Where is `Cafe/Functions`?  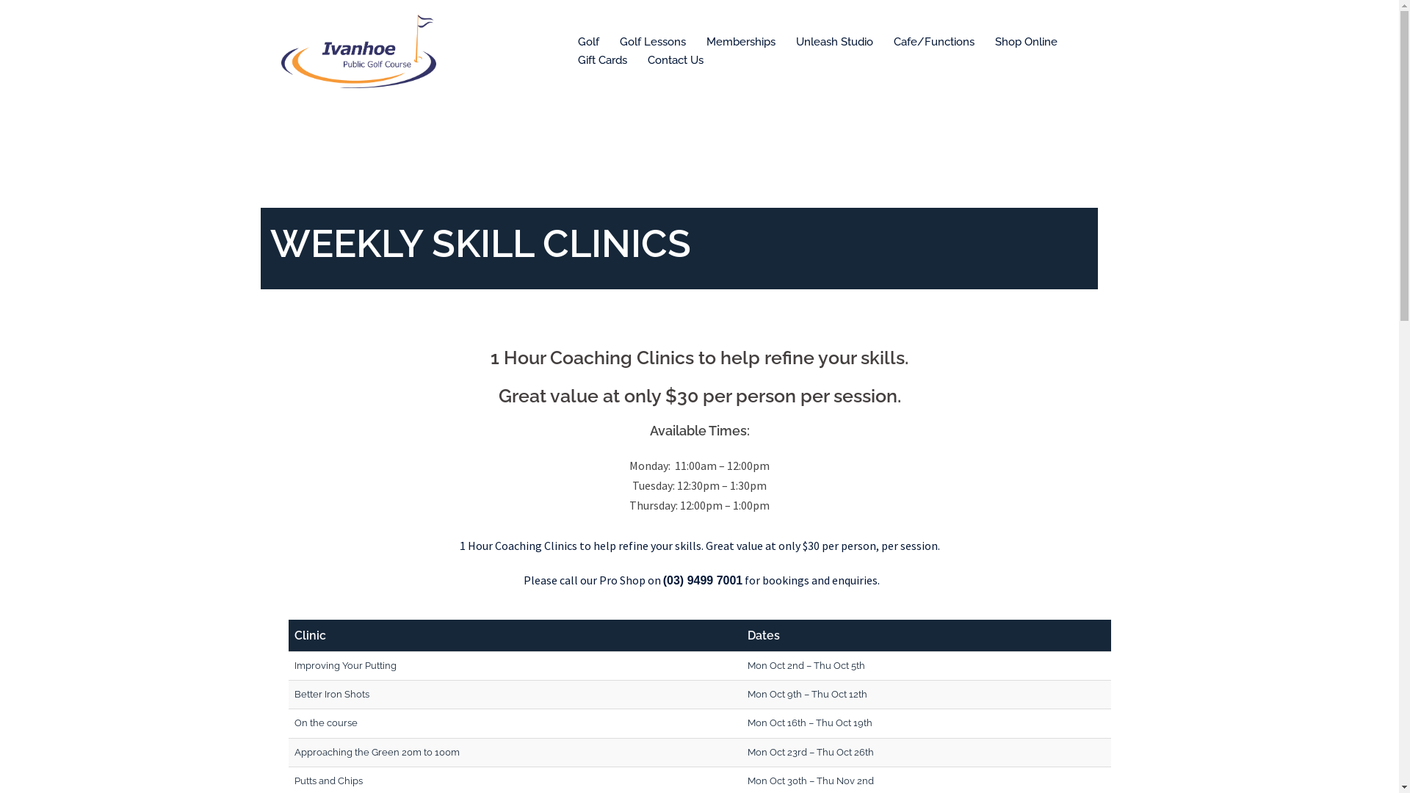
Cafe/Functions is located at coordinates (933, 42).